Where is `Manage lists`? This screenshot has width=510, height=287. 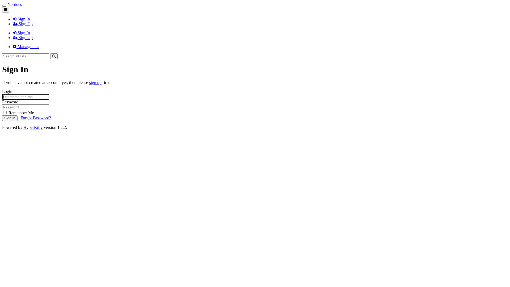
Manage lists is located at coordinates (26, 47).